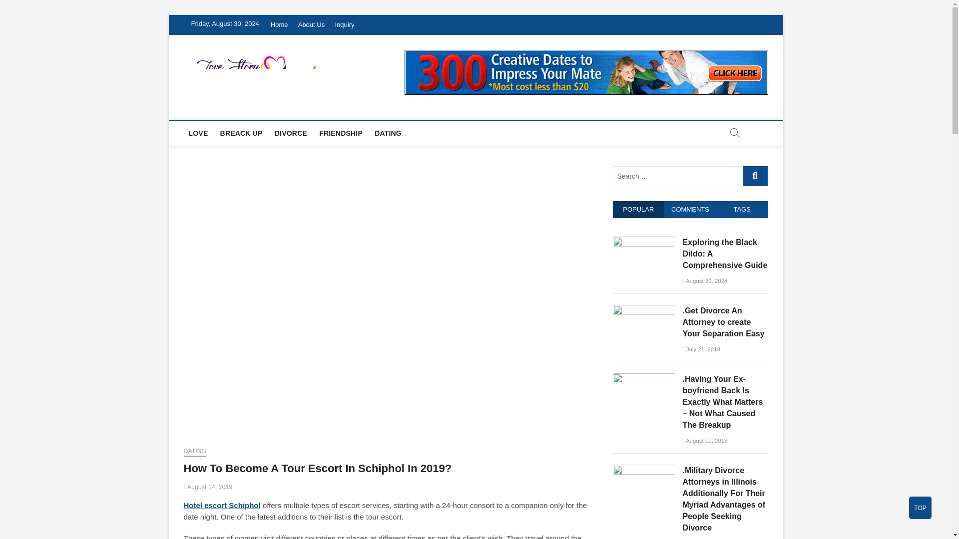 The height and width of the screenshot is (539, 959). I want to click on TAGS, so click(742, 210).